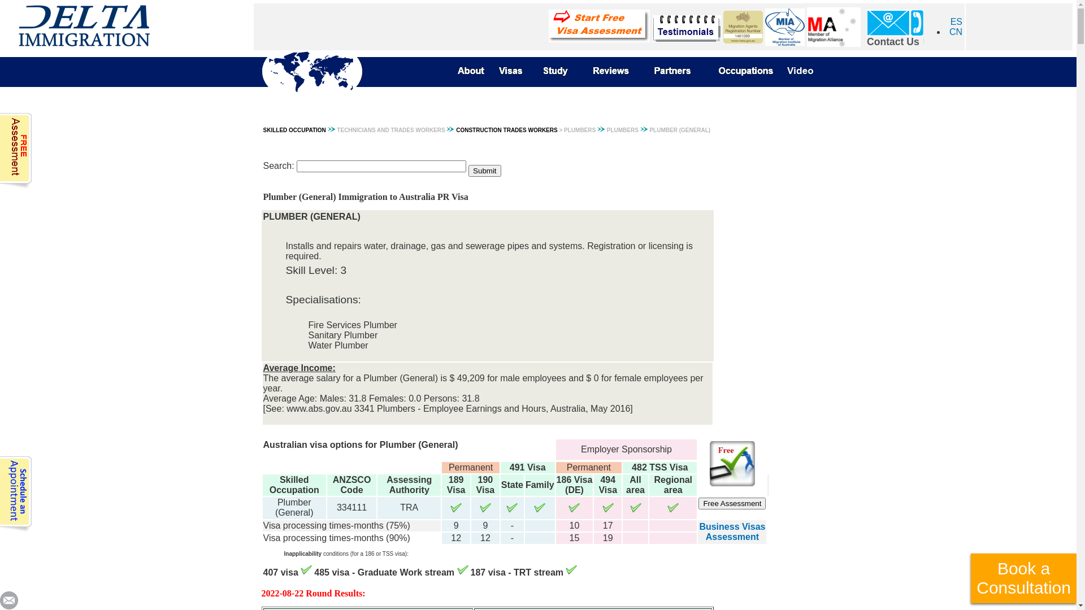 The width and height of the screenshot is (1085, 610). Describe the element at coordinates (506, 130) in the screenshot. I see `CONSTRUCTION TRADES WORKERS` at that location.